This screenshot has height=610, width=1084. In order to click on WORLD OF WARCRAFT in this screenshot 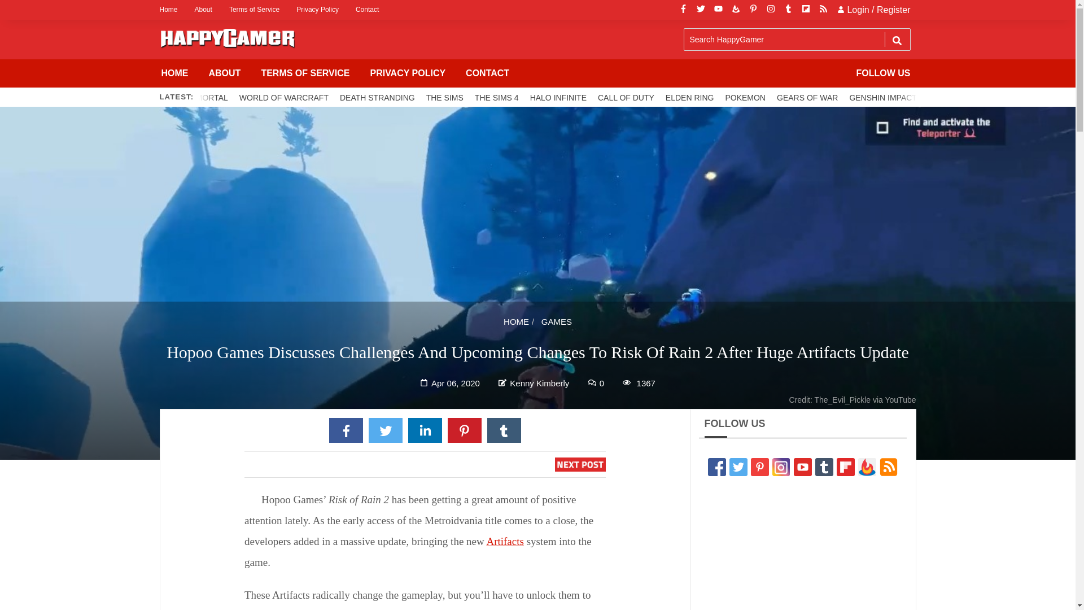, I will do `click(283, 97)`.